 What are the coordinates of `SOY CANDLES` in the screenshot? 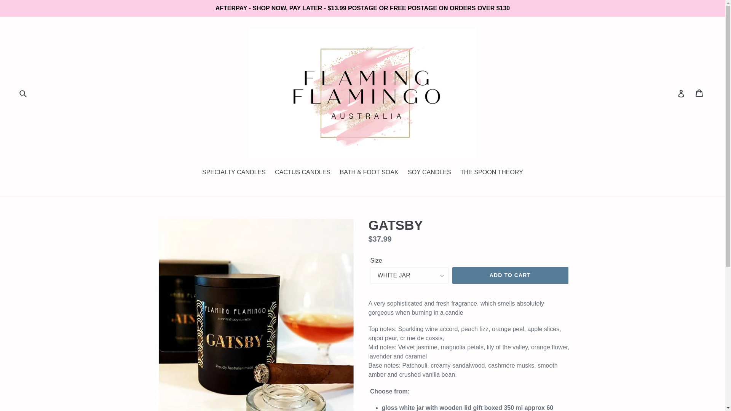 It's located at (429, 173).